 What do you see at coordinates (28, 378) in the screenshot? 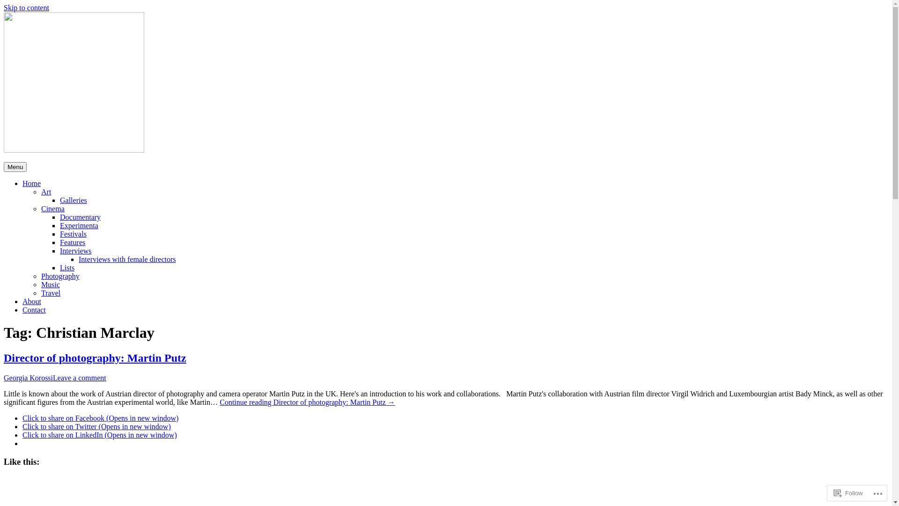
I see `Georgia Korossi` at bounding box center [28, 378].